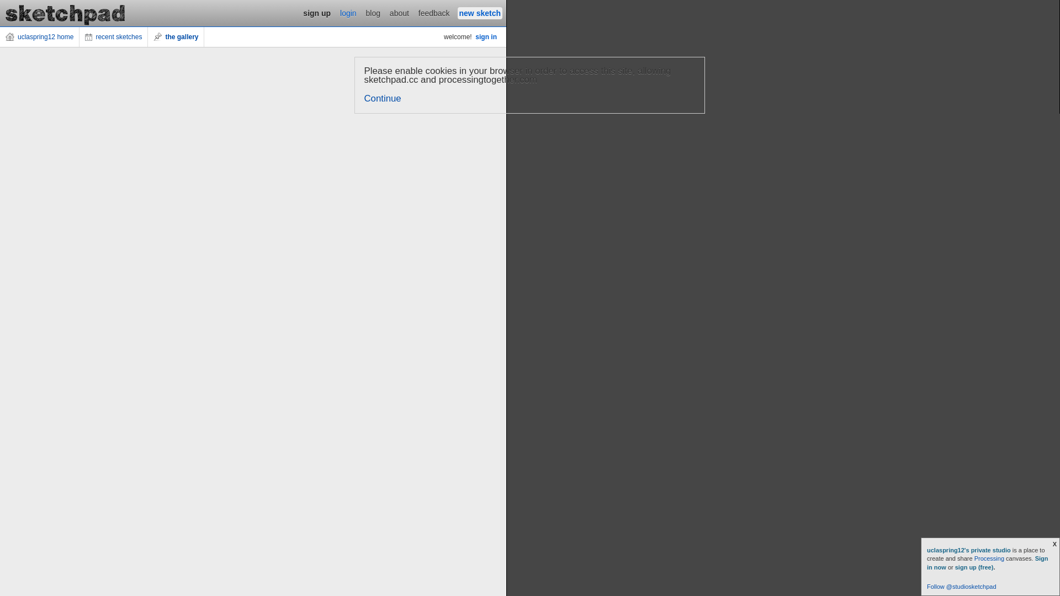  What do you see at coordinates (988, 563) in the screenshot?
I see `Sign in now` at bounding box center [988, 563].